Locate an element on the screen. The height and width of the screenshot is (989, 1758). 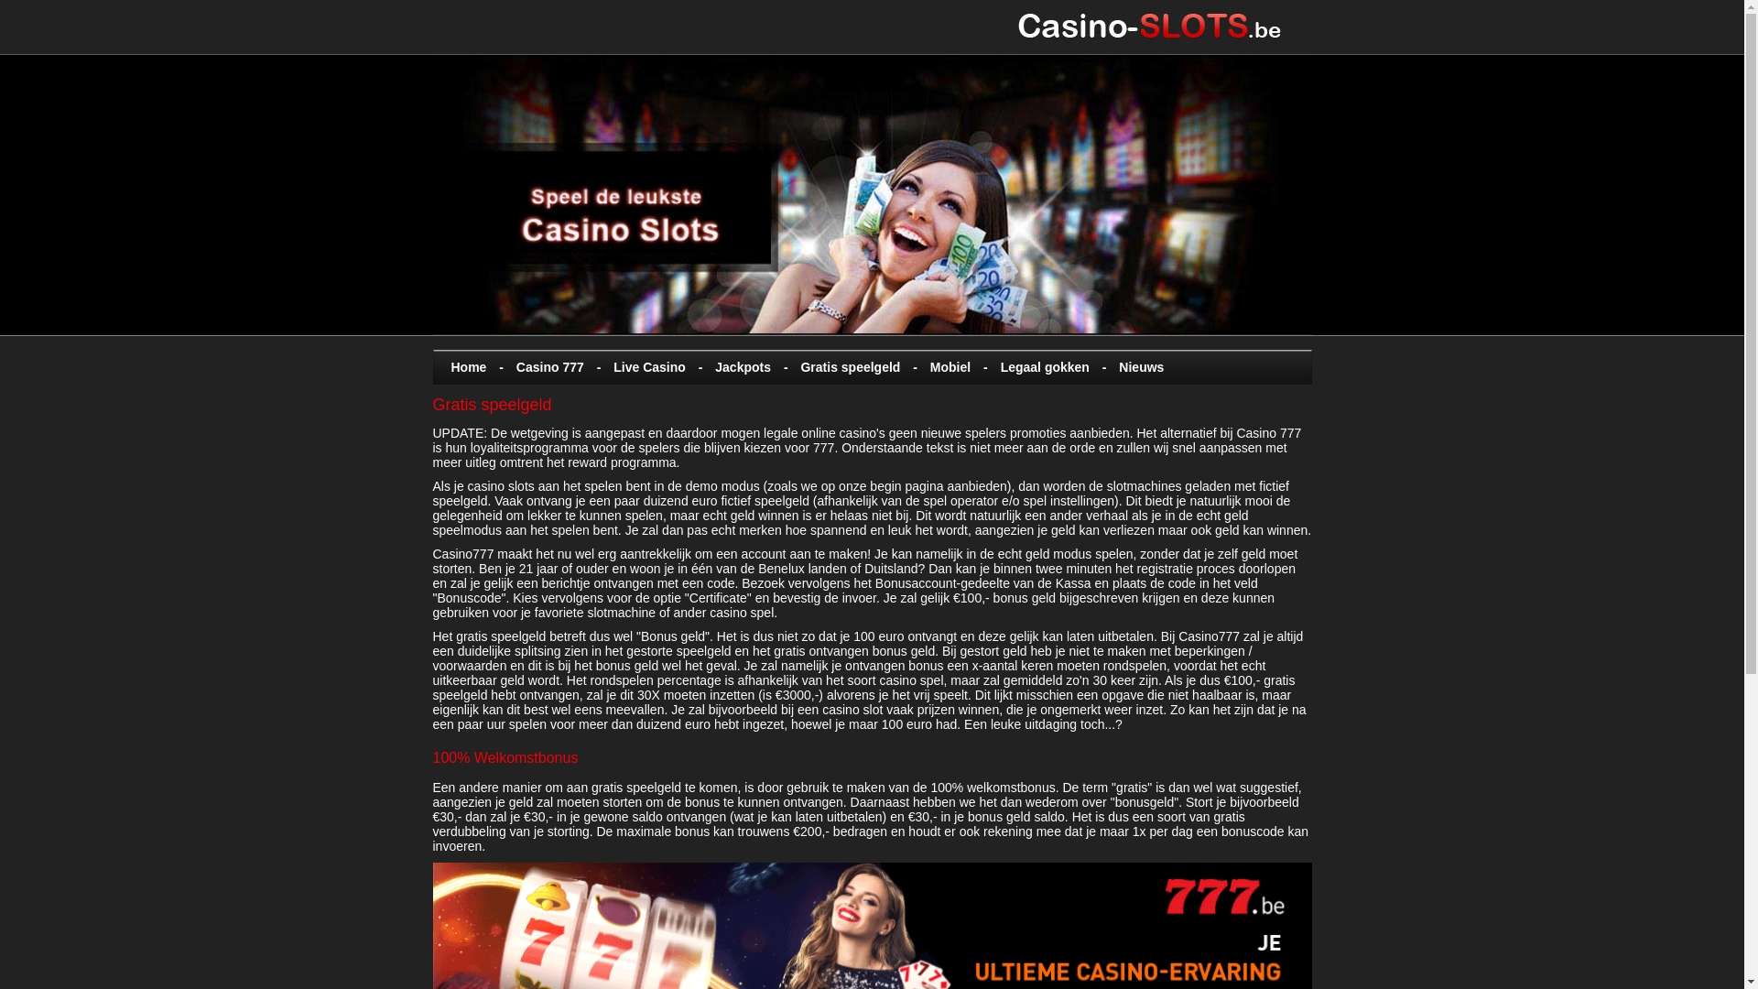
Gratis speelgeld is located at coordinates (847, 367).